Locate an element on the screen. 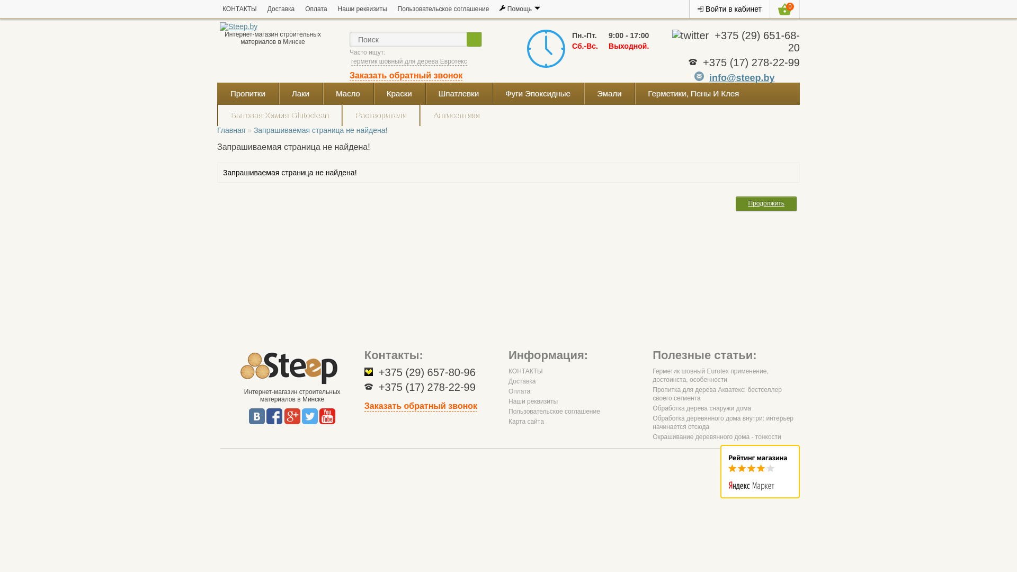 The width and height of the screenshot is (1017, 572). Steep.by is located at coordinates (292, 368).